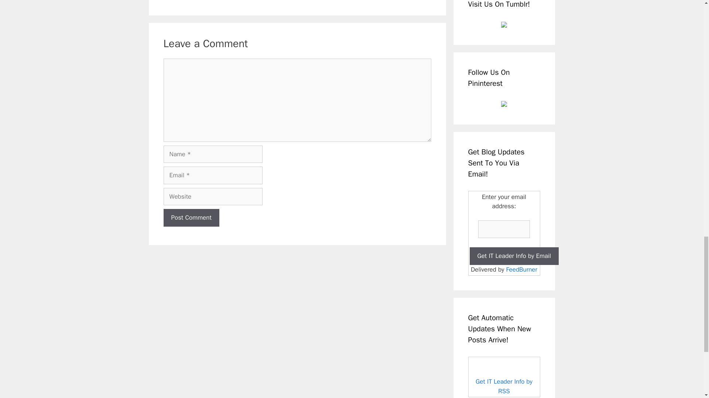 The image size is (709, 398). I want to click on Subscribe to my feed, so click(504, 386).